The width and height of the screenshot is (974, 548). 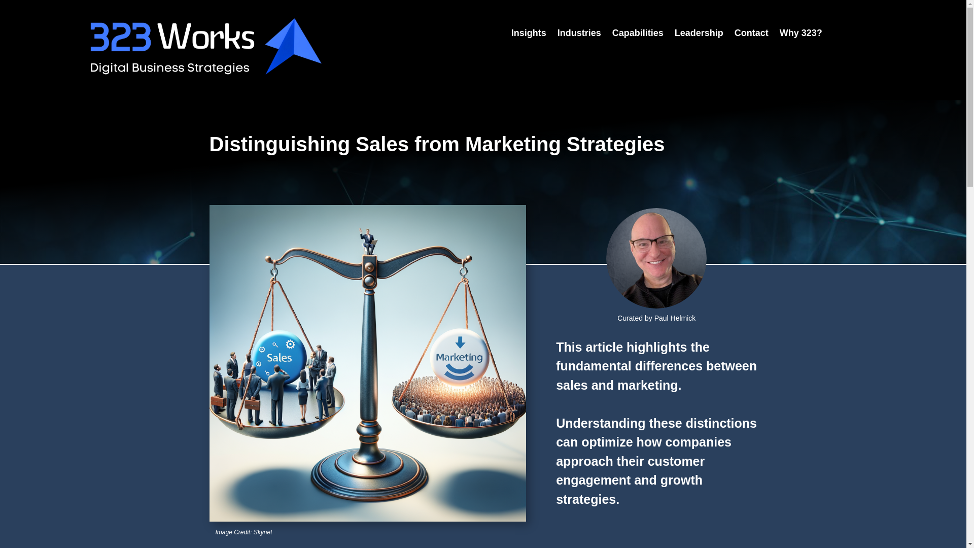 What do you see at coordinates (207, 47) in the screenshot?
I see `323Works-logo` at bounding box center [207, 47].